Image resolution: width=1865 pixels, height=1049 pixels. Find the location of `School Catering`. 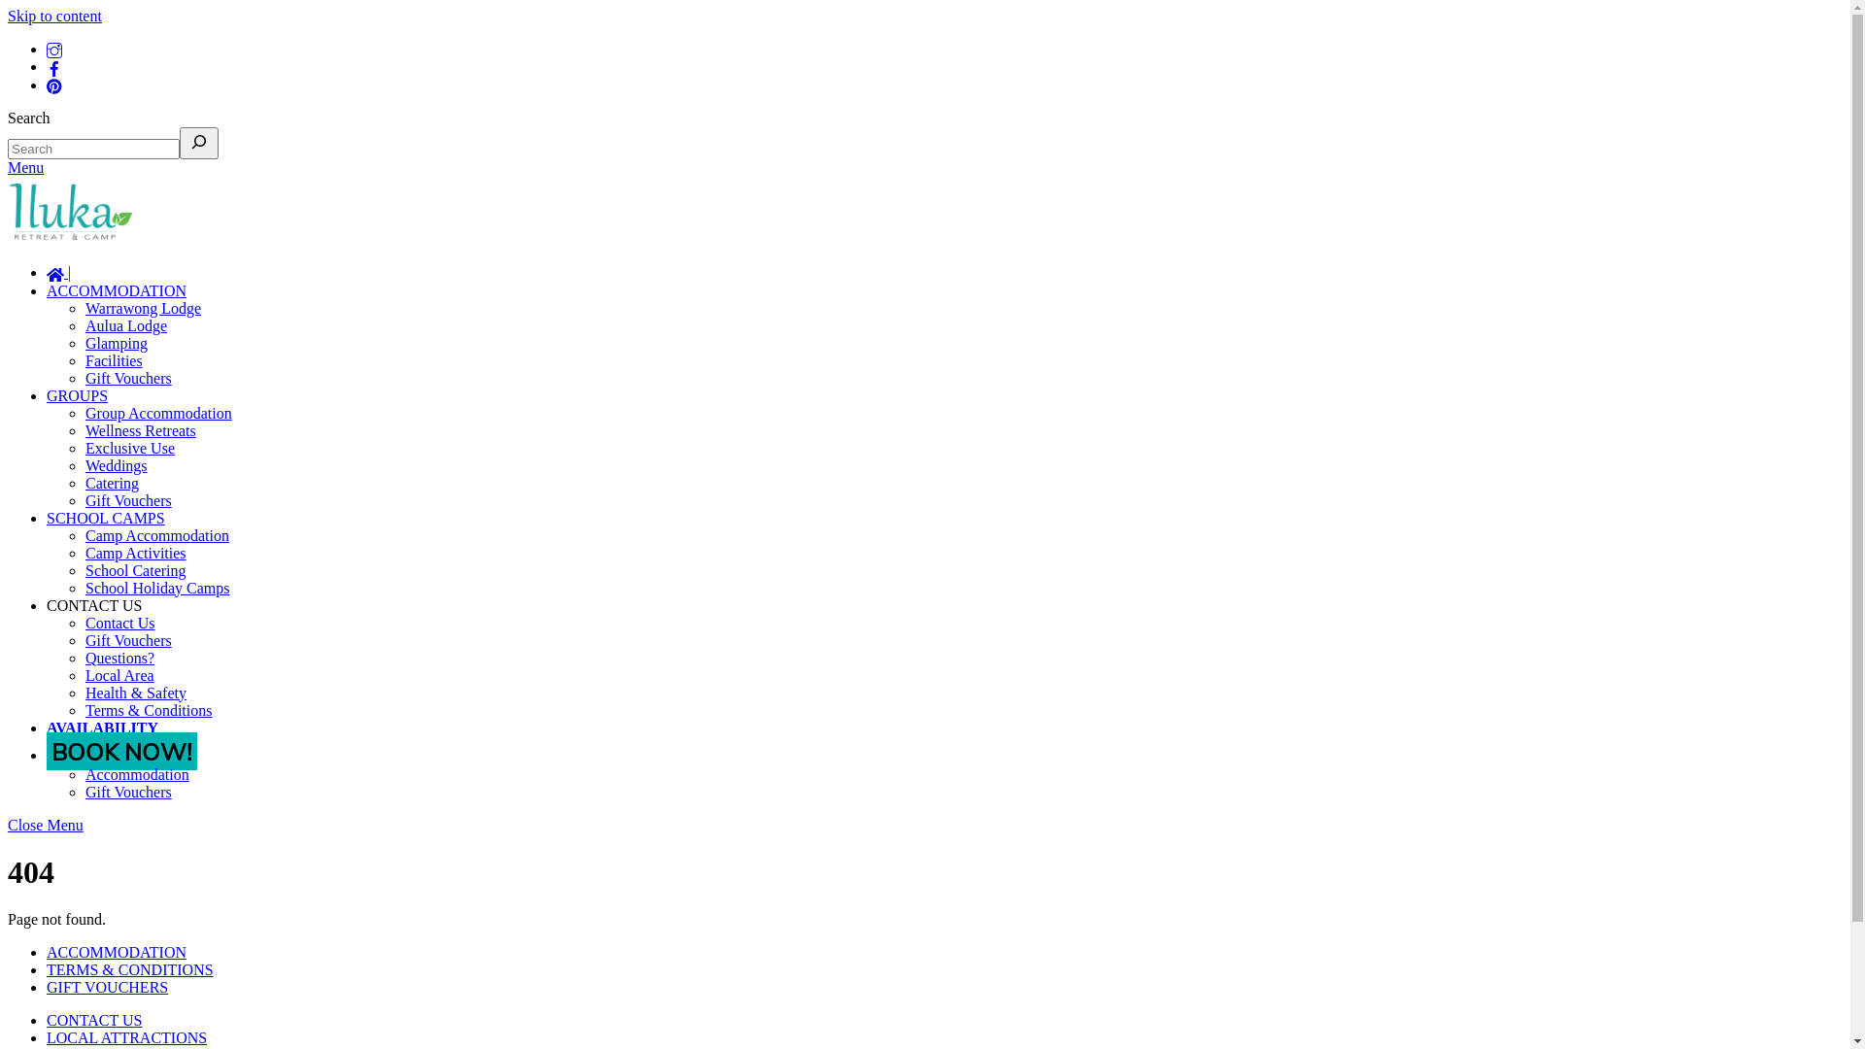

School Catering is located at coordinates (136, 569).